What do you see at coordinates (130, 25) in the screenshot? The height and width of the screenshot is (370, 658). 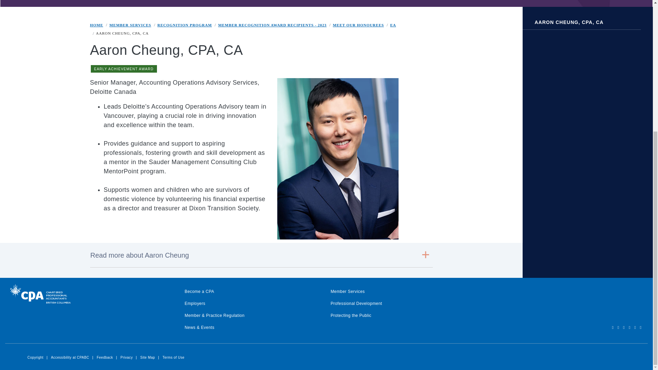 I see `MEMBER SERVICES` at bounding box center [130, 25].